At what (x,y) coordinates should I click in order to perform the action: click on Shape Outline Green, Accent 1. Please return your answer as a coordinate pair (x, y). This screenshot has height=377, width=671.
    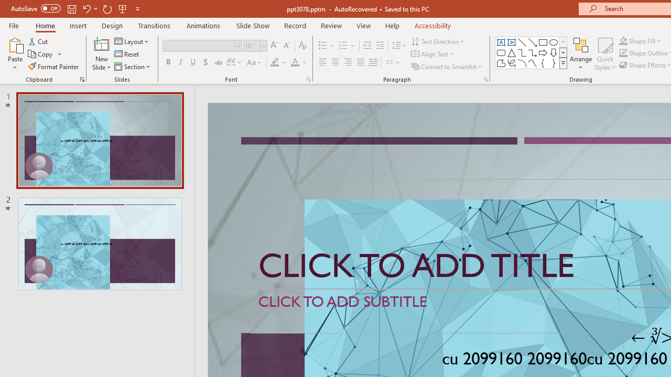
    Looking at the image, I should click on (623, 53).